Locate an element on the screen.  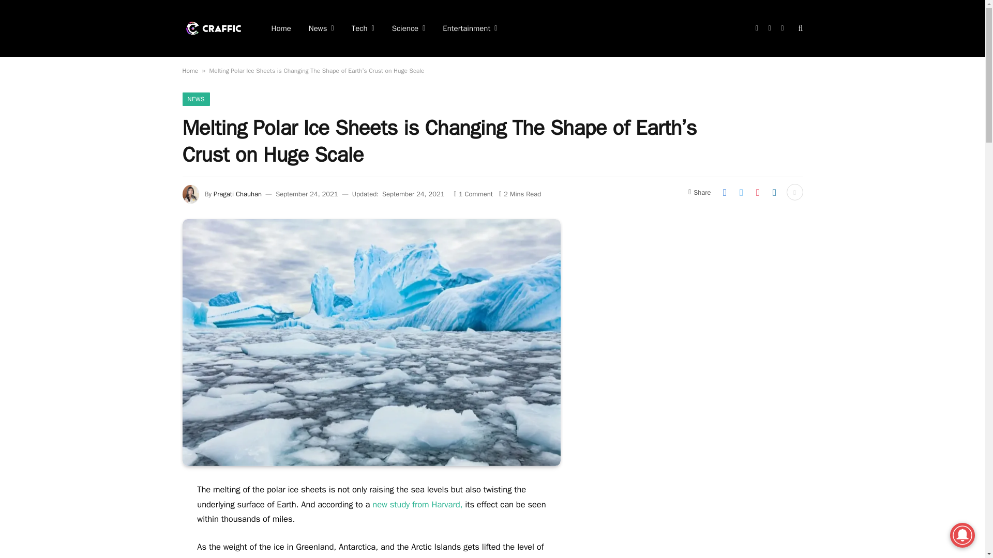
Share on Facebook is located at coordinates (725, 192).